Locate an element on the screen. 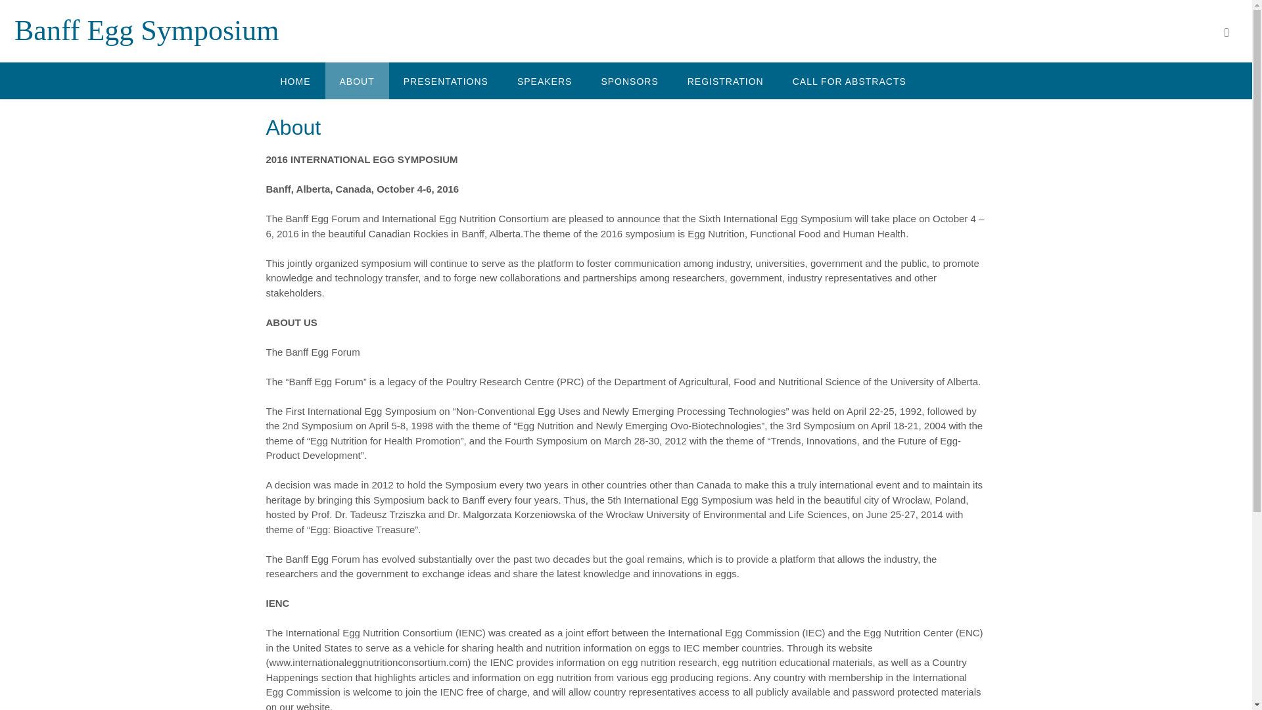 The width and height of the screenshot is (1262, 710). CONTACT is located at coordinates (304, 117).